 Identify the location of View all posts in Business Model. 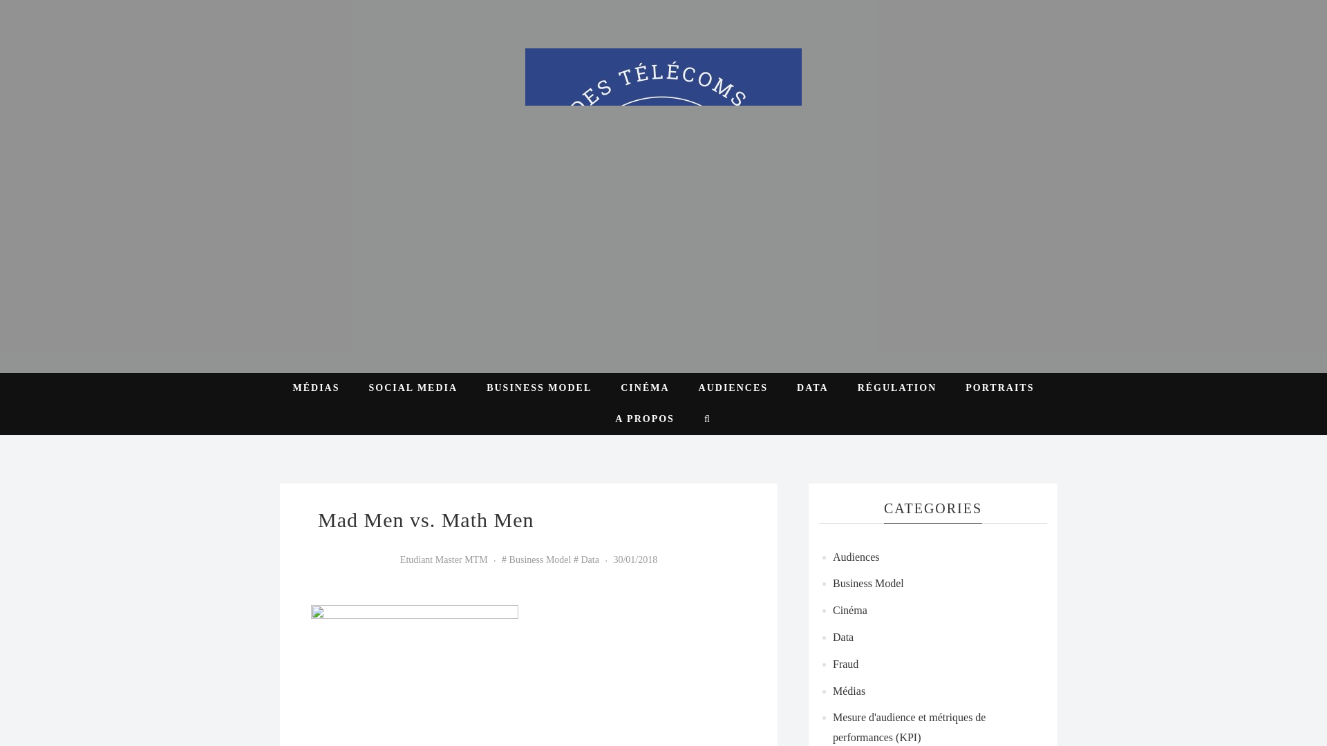
(536, 559).